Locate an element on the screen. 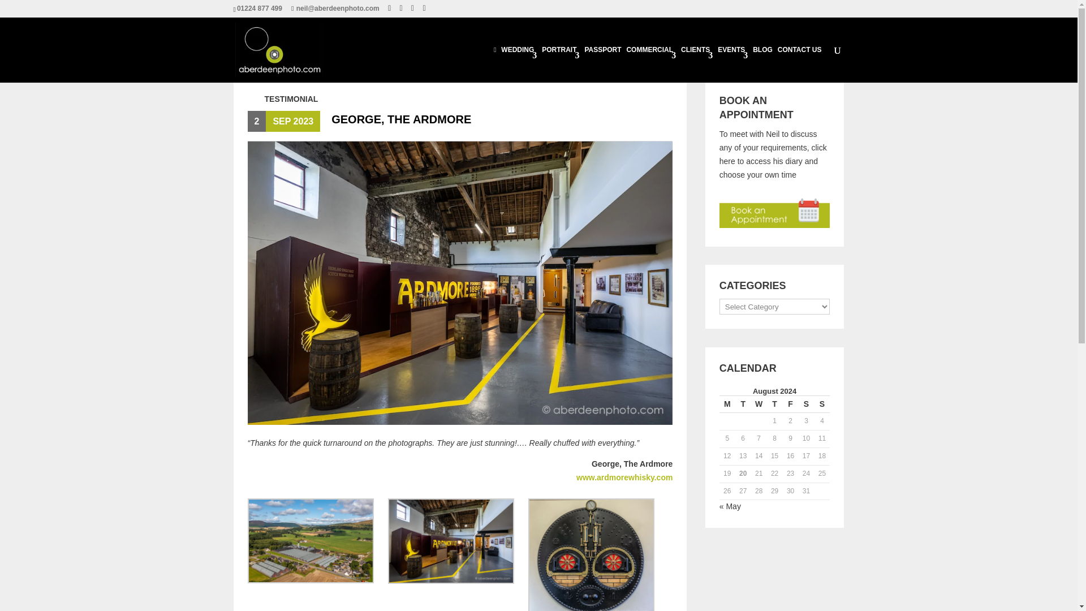  PASSPORT is located at coordinates (602, 64).